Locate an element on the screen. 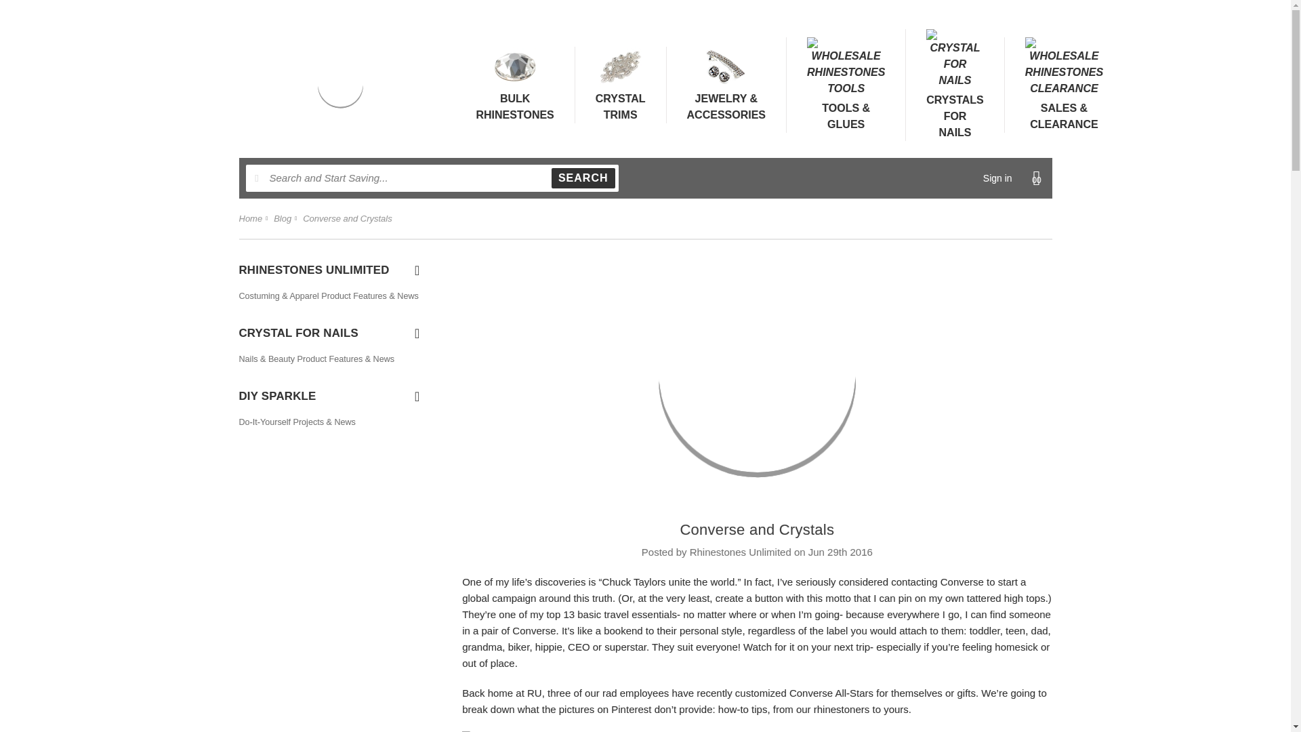 This screenshot has width=1301, height=732. Converse and Crystals is located at coordinates (250, 218).